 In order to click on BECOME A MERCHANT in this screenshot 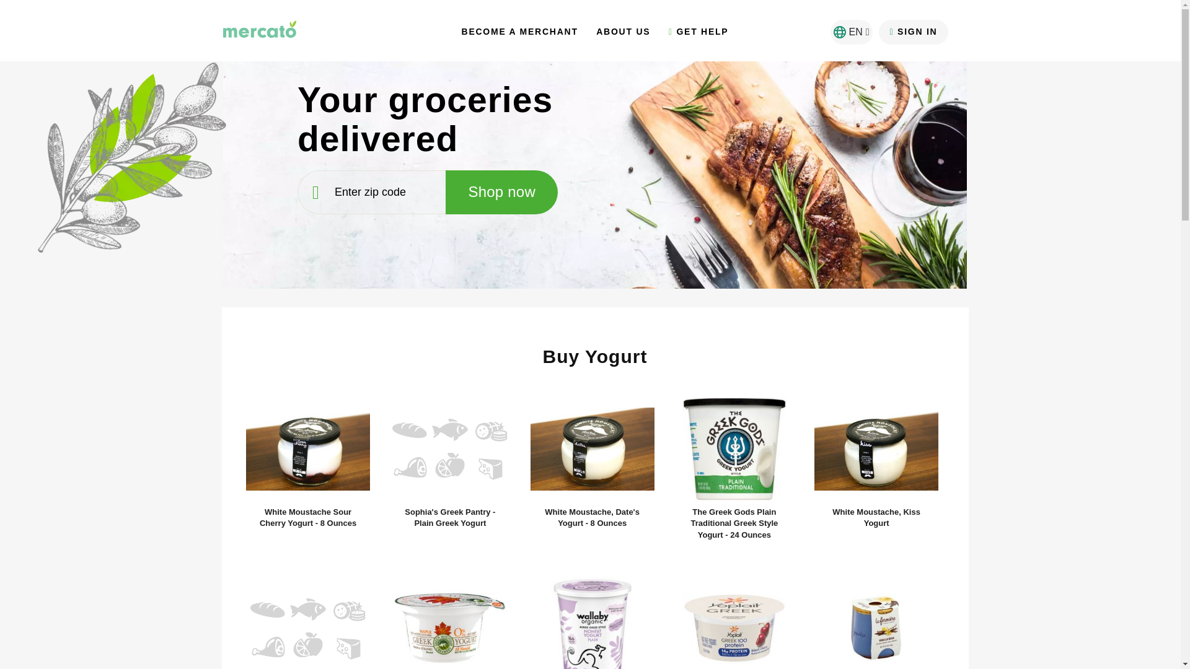, I will do `click(519, 35)`.